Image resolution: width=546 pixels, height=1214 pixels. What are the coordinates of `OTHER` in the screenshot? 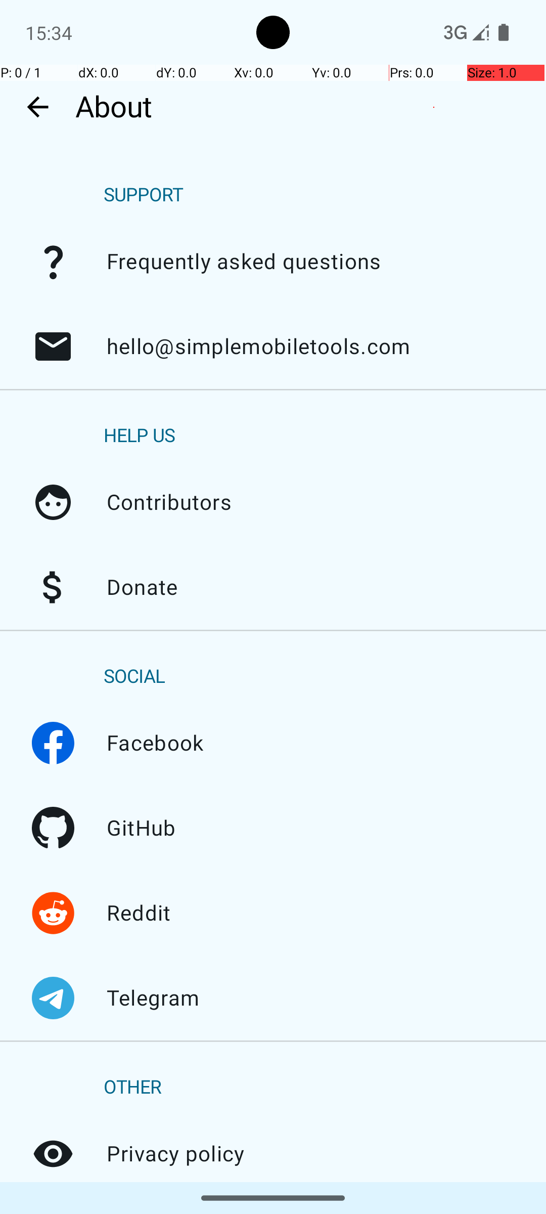 It's located at (132, 1088).